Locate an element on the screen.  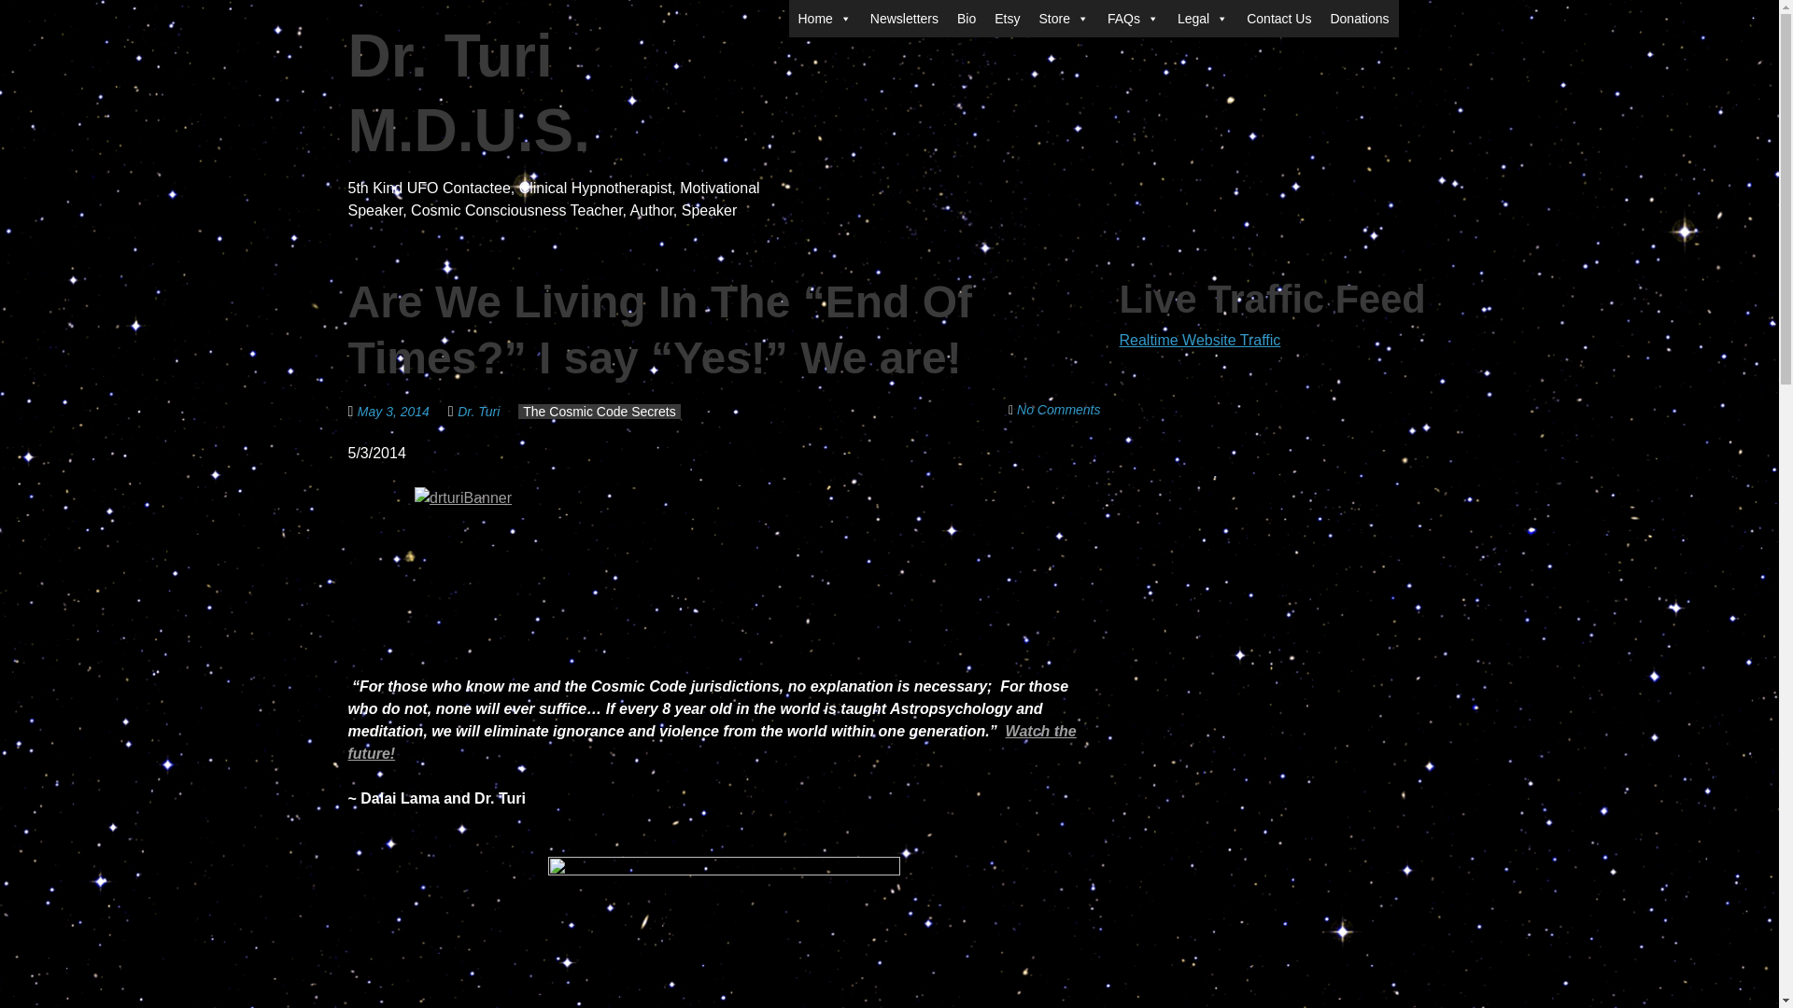
Bio is located at coordinates (966, 19).